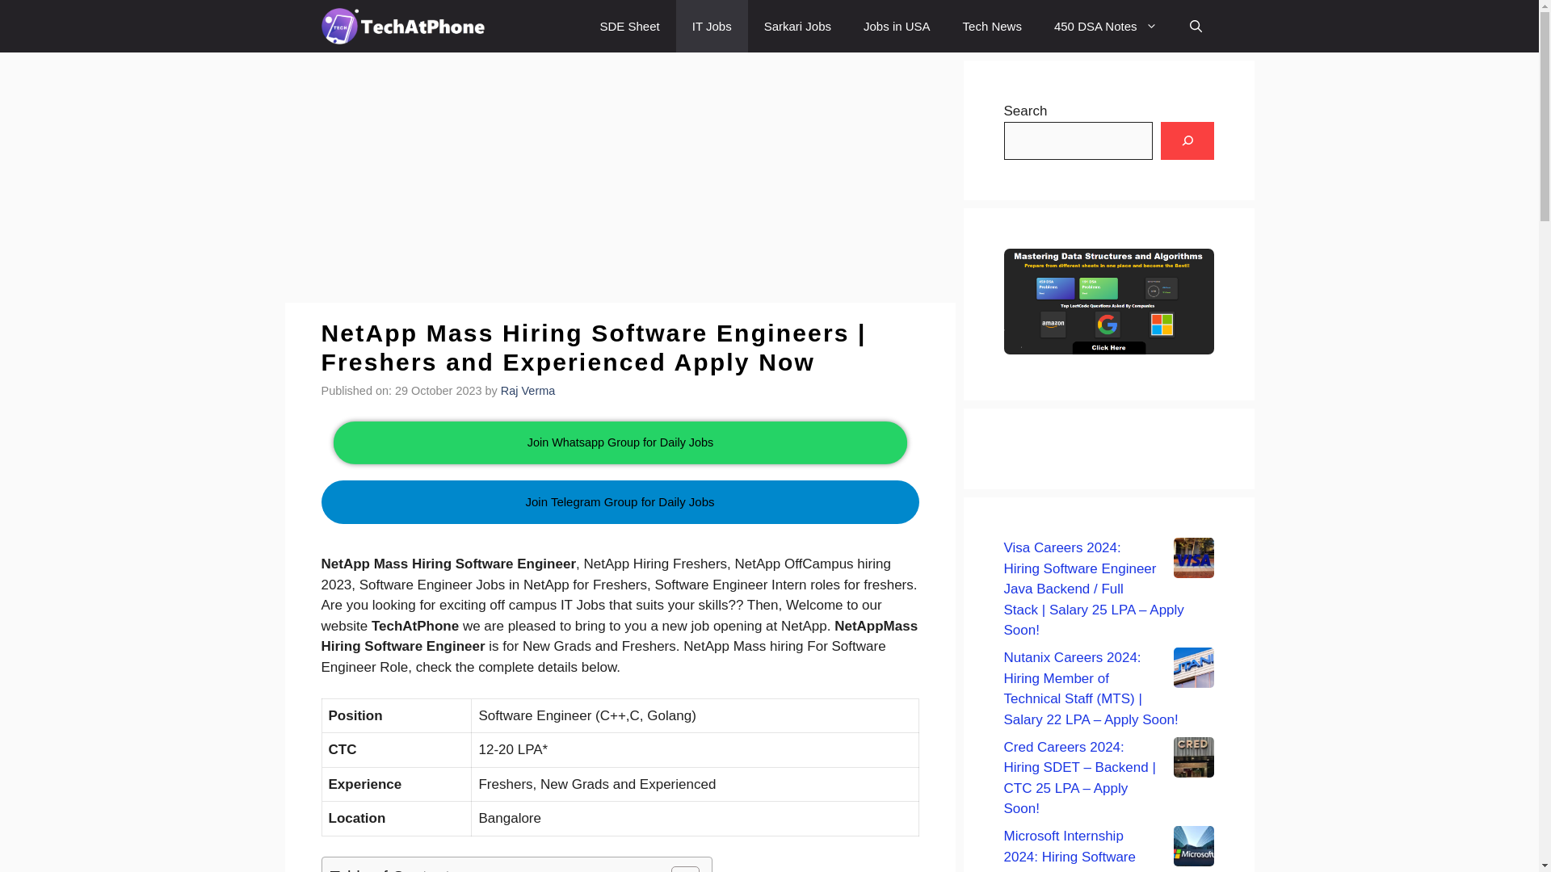  What do you see at coordinates (1105, 26) in the screenshot?
I see `450 DSA Notes` at bounding box center [1105, 26].